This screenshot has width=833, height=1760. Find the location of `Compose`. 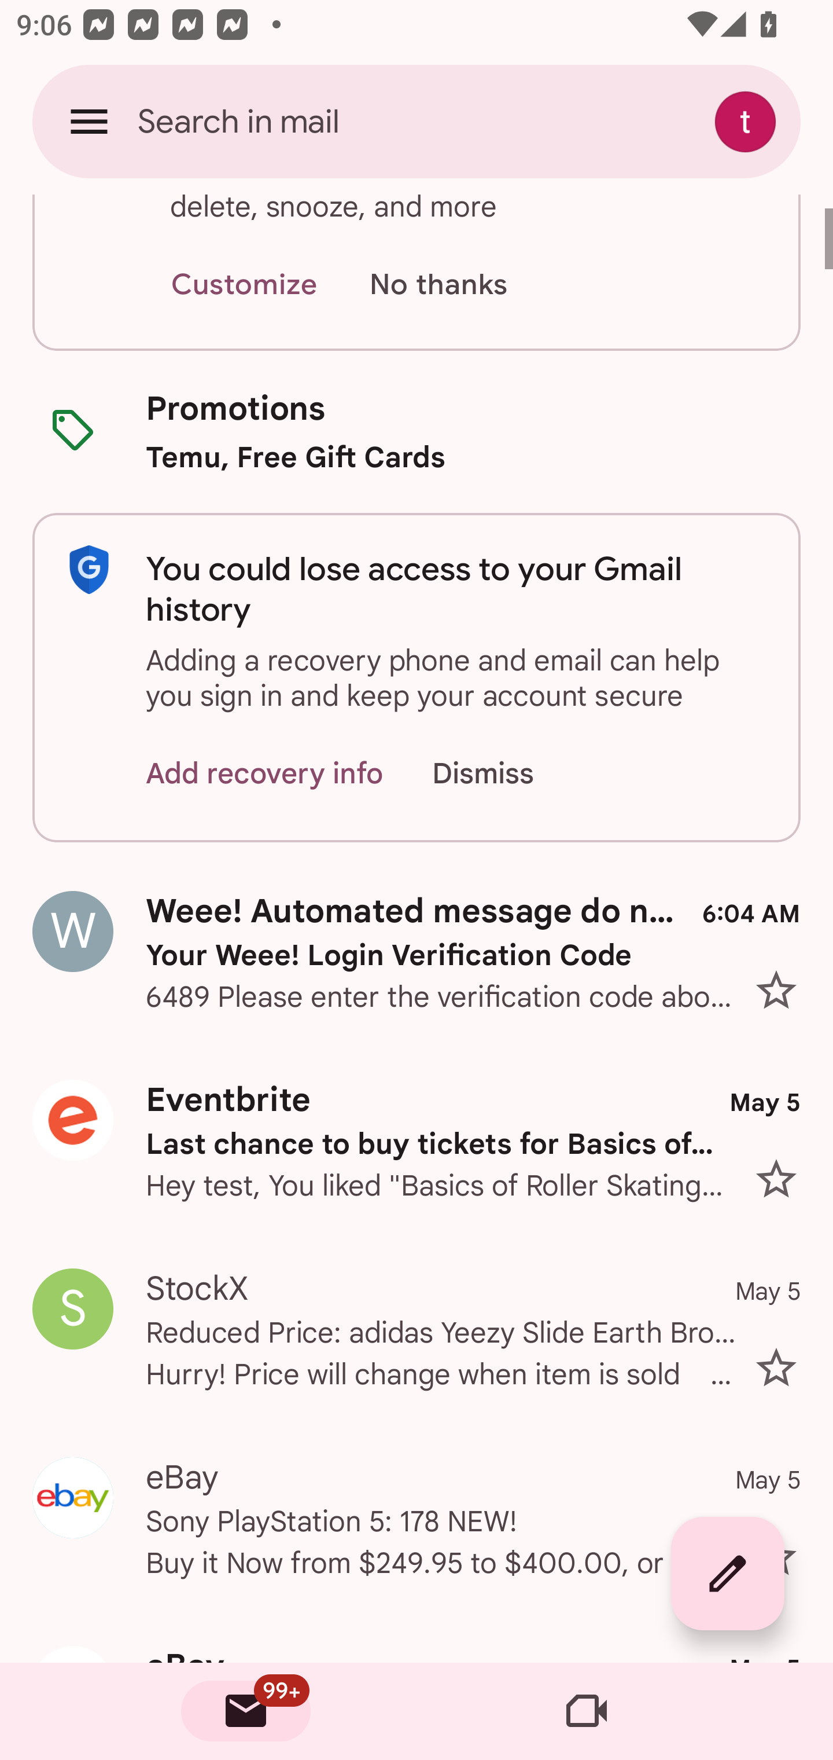

Compose is located at coordinates (728, 1574).